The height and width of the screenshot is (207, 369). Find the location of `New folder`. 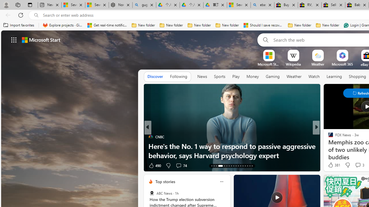

New folder is located at coordinates (327, 25).